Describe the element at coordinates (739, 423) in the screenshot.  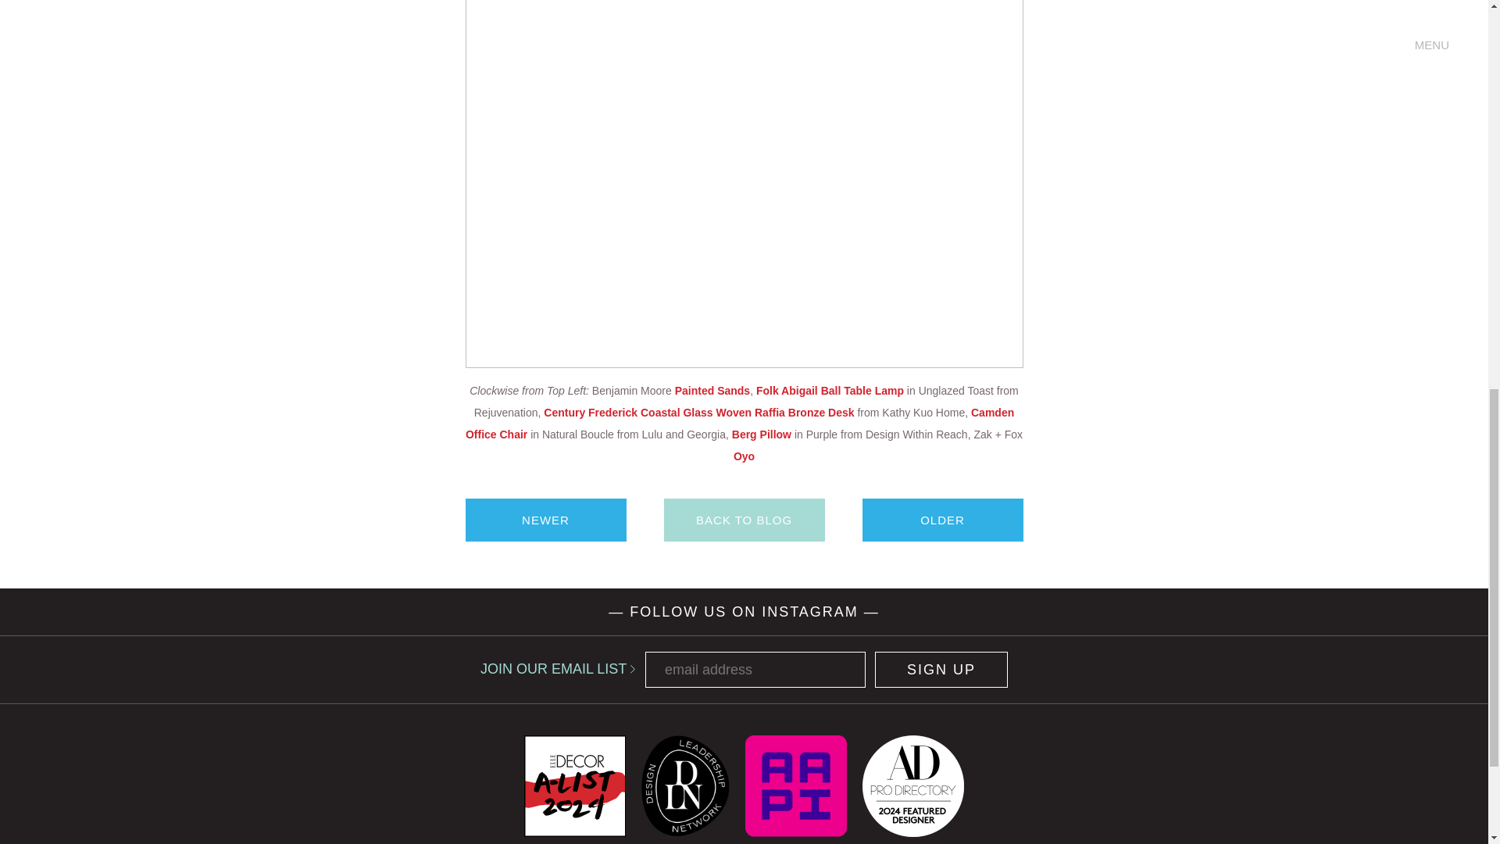
I see `Camden Office Chair` at that location.